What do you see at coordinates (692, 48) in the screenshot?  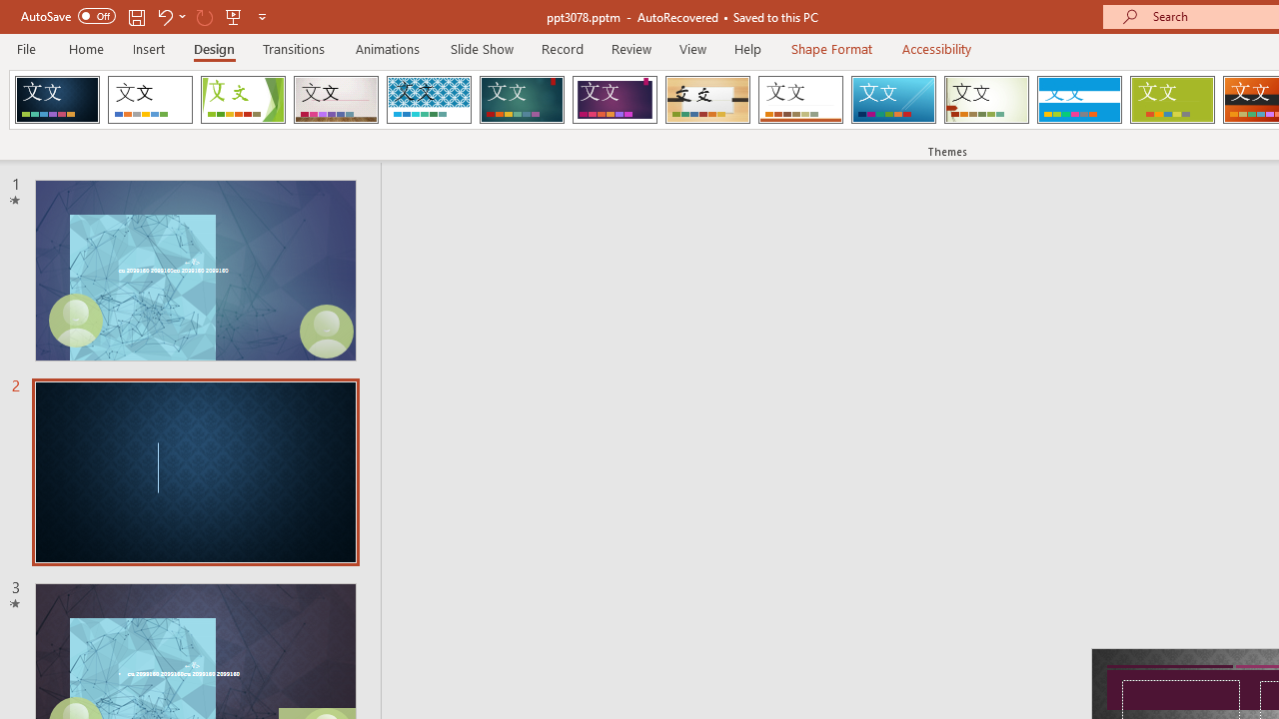 I see `View` at bounding box center [692, 48].